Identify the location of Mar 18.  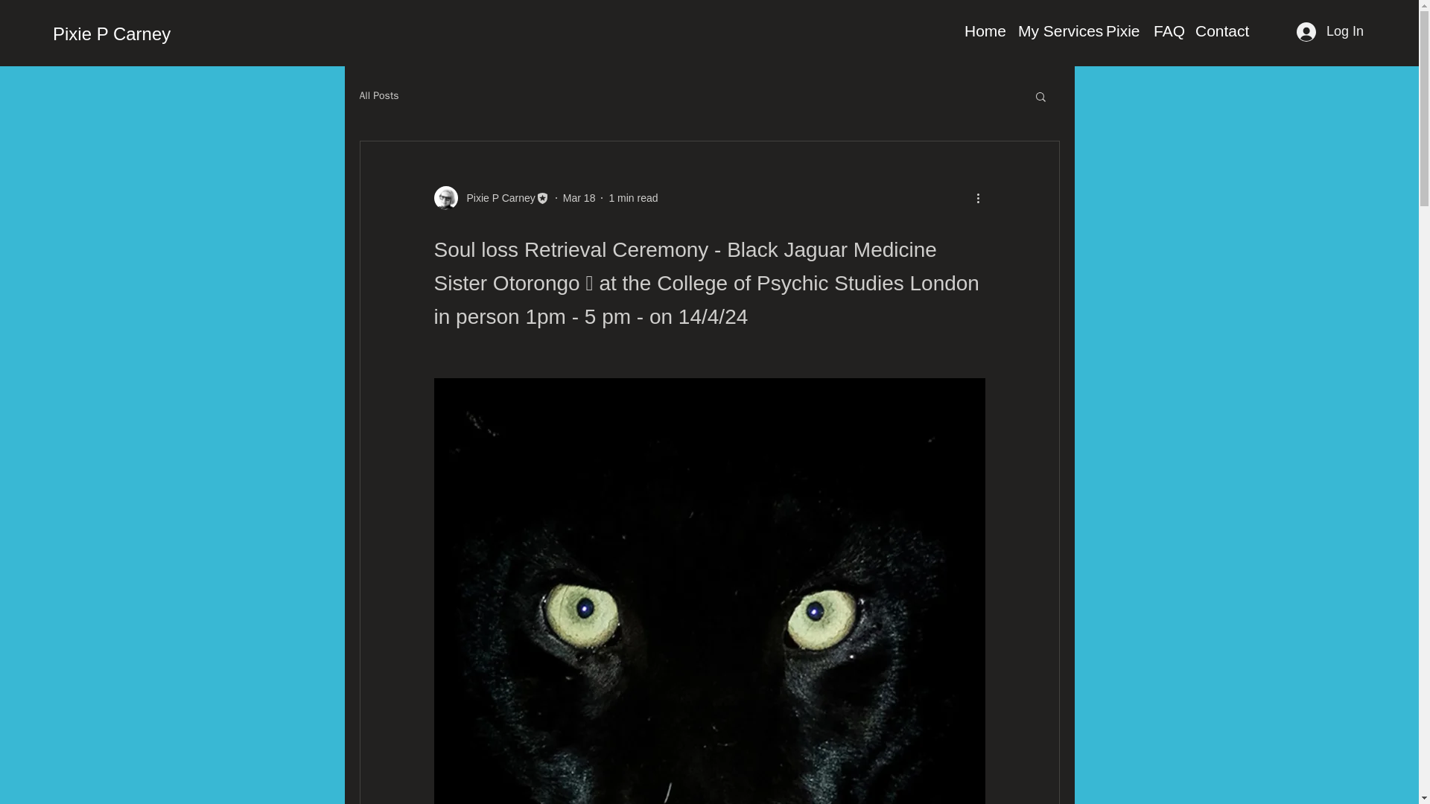
(579, 198).